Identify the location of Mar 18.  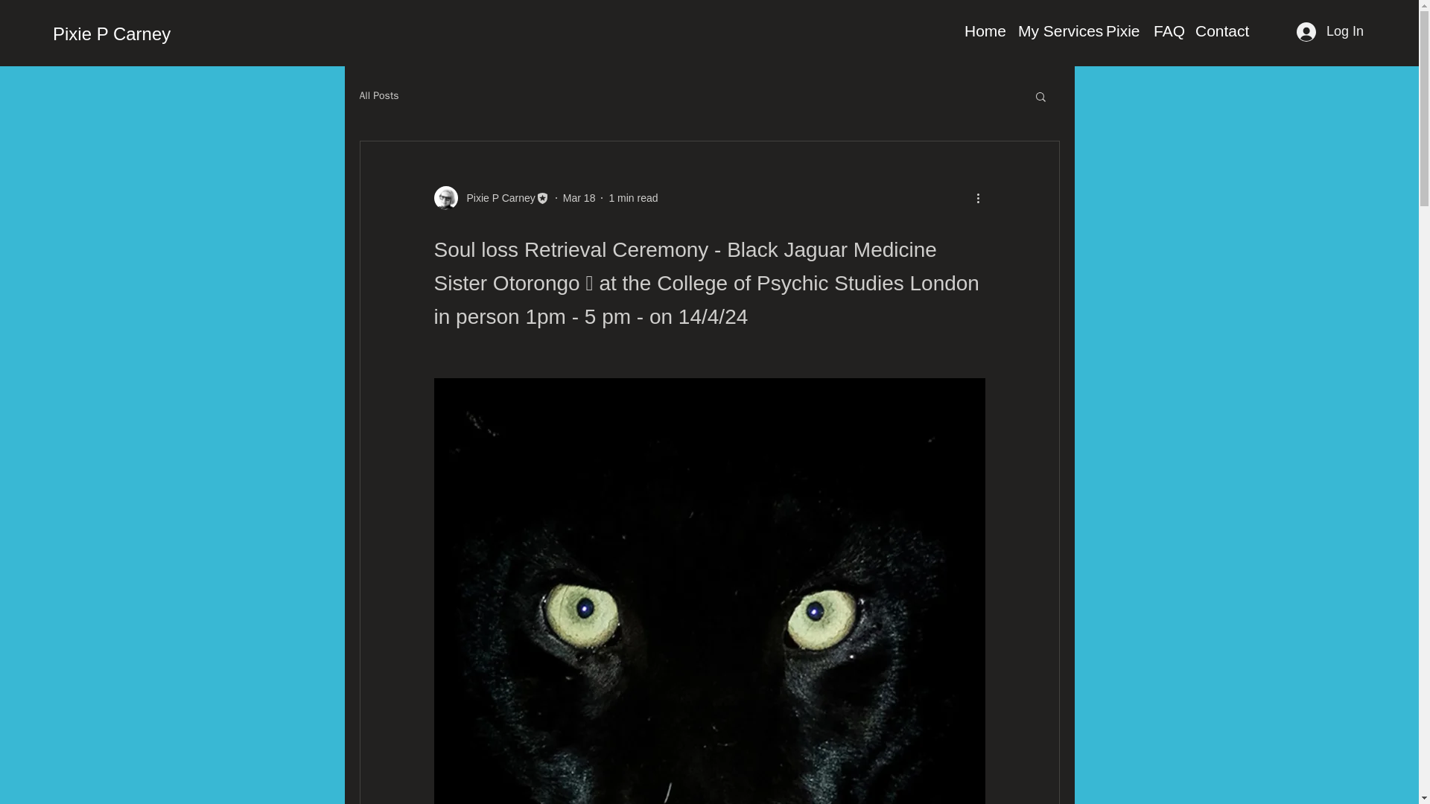
(579, 198).